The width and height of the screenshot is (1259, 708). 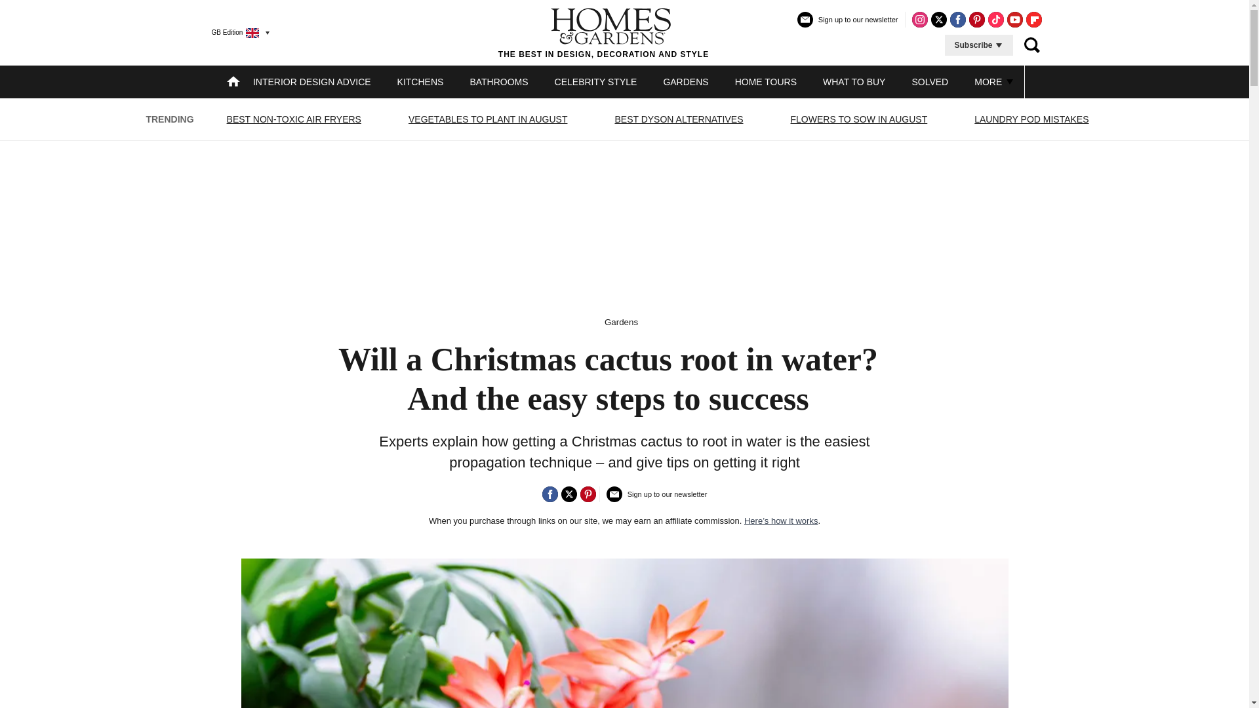 What do you see at coordinates (312, 81) in the screenshot?
I see `INTERIOR DESIGN ADVICE` at bounding box center [312, 81].